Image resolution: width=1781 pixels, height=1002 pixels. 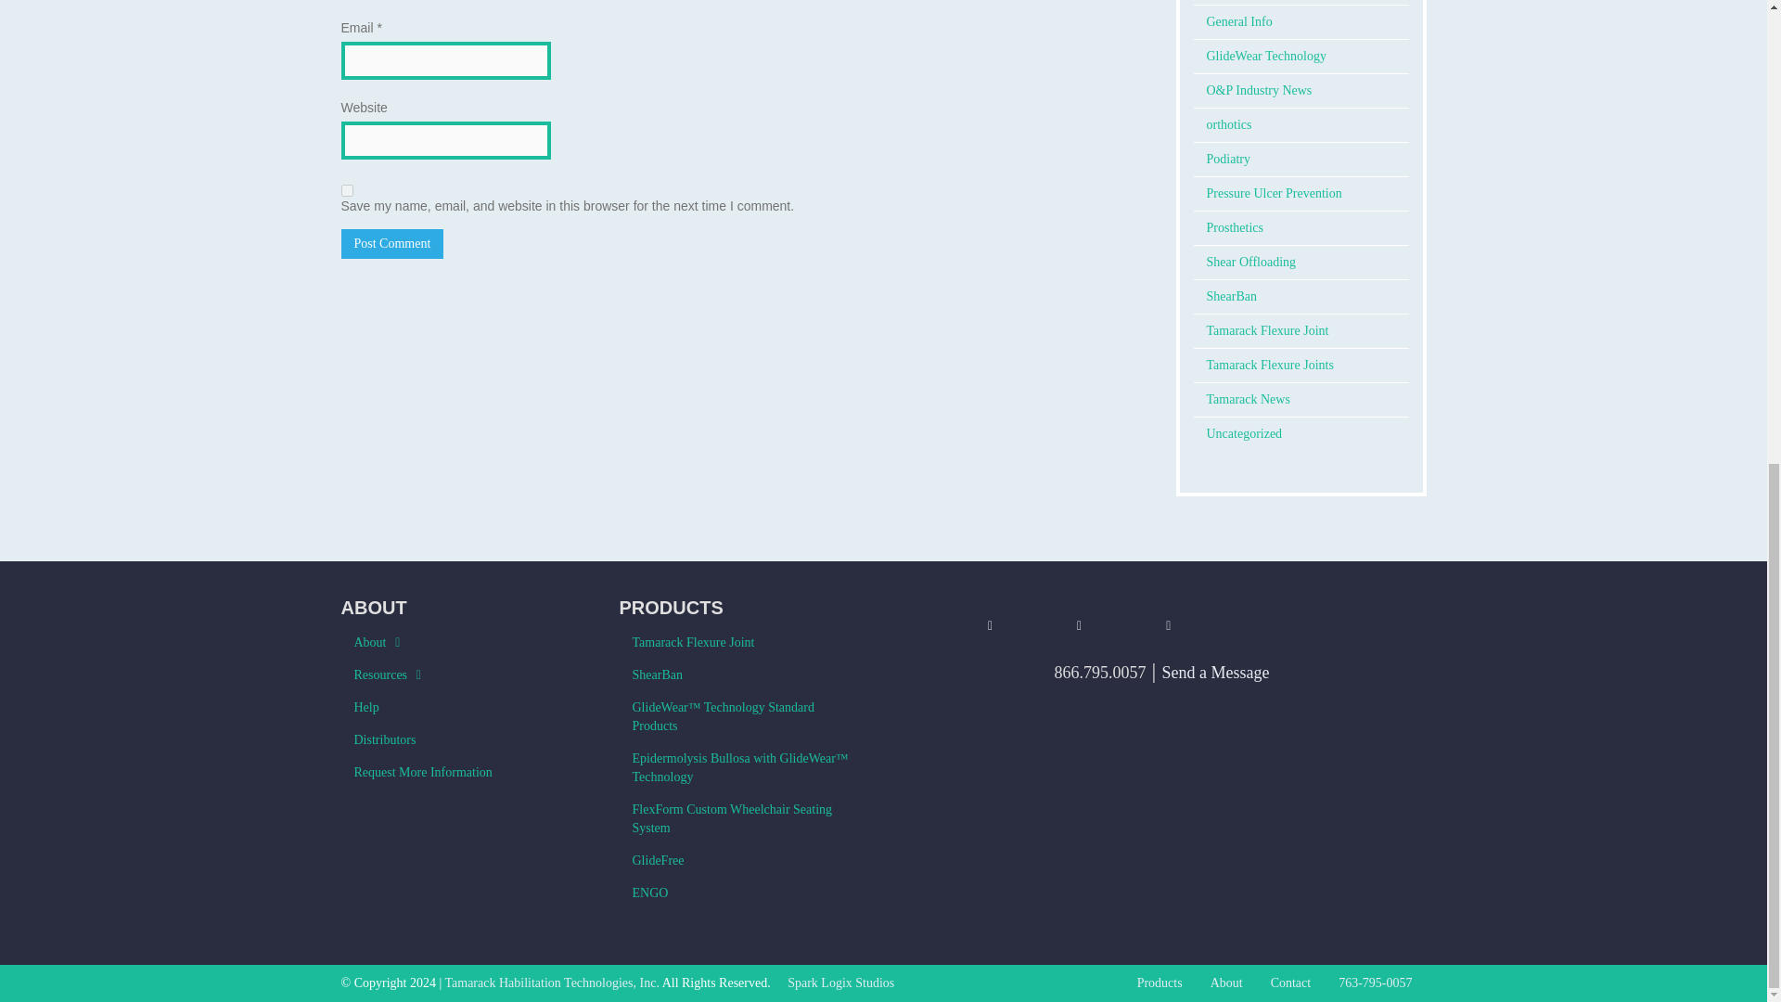 I want to click on Post Comment, so click(x=392, y=243).